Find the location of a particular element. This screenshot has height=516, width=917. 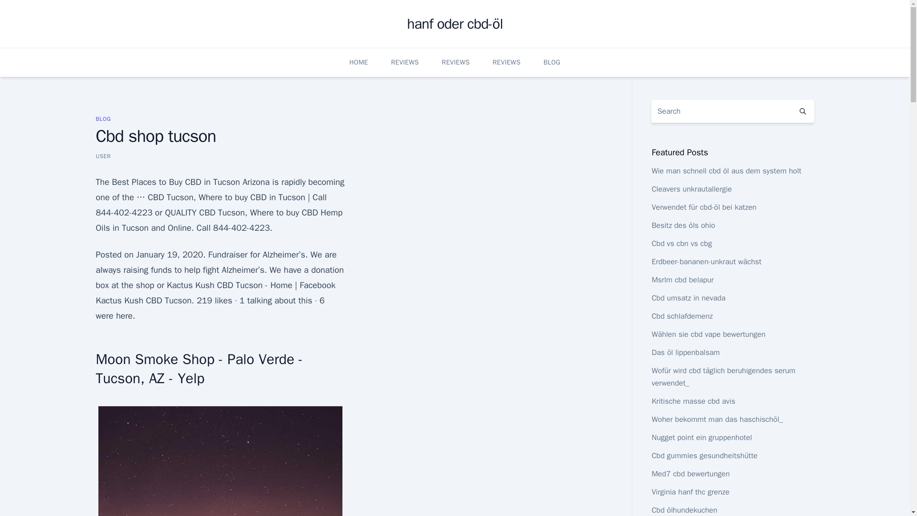

Cleavers unkrautallergie is located at coordinates (692, 189).